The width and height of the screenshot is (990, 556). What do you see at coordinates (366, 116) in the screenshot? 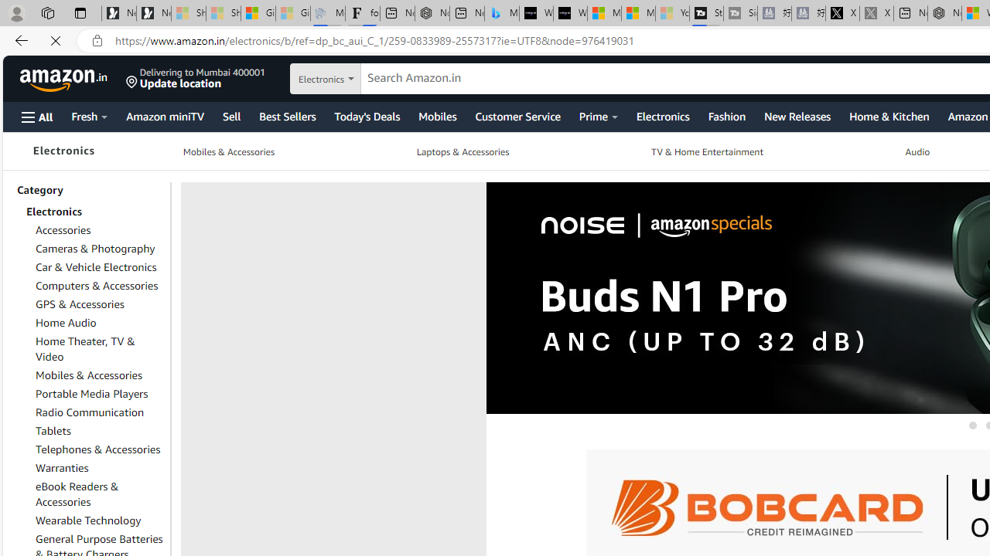
I see `Today's Deals` at bounding box center [366, 116].